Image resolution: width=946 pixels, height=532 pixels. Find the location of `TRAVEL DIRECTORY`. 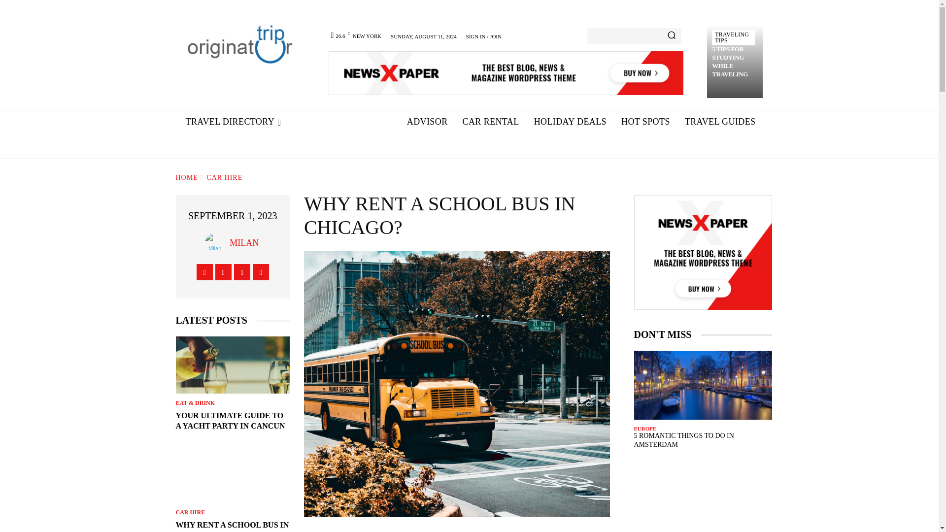

TRAVEL DIRECTORY is located at coordinates (233, 122).